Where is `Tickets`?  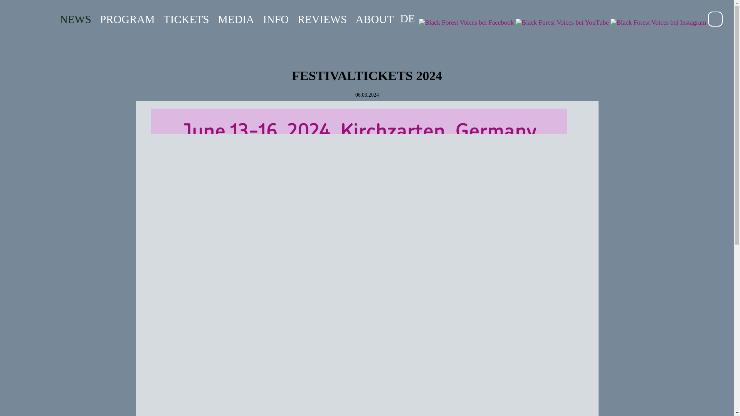 Tickets is located at coordinates (186, 19).